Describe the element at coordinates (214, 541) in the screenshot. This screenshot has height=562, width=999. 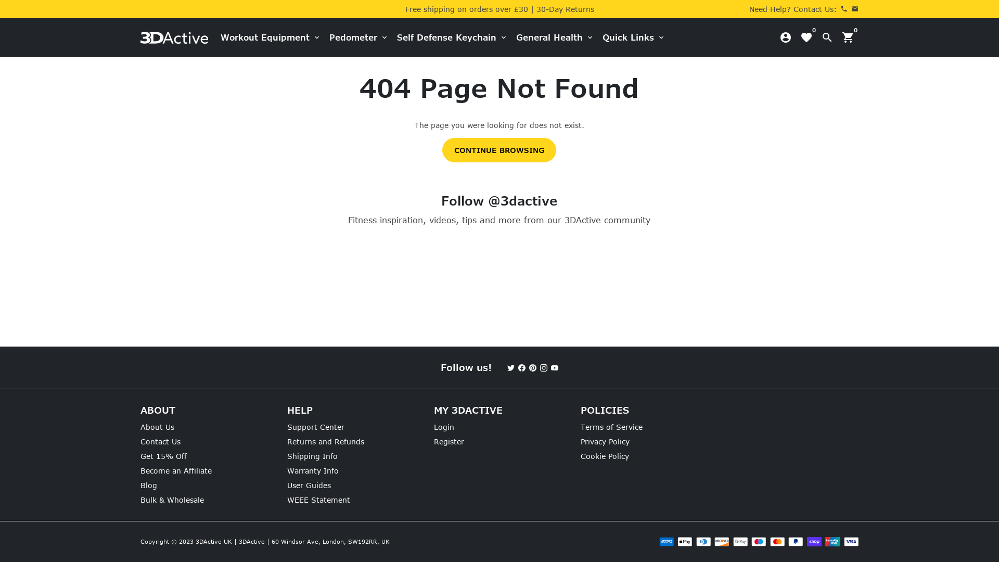
I see `3DActive UK` at that location.